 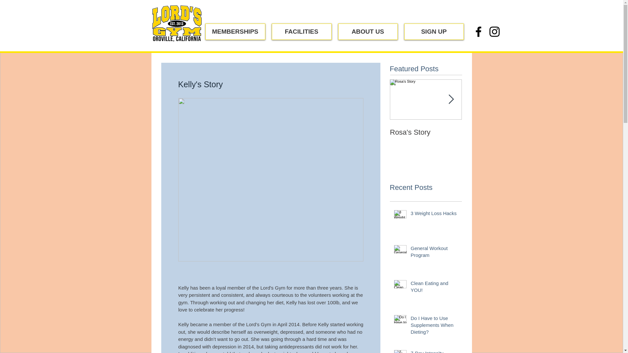 I want to click on SIGN UP, so click(x=434, y=32).